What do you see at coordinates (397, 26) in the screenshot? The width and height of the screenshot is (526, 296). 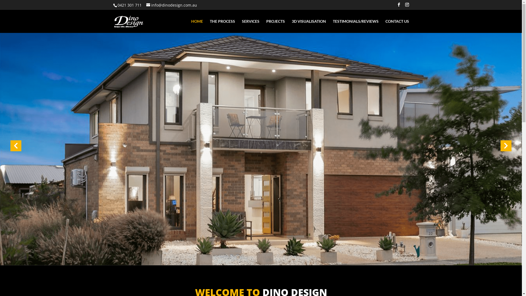 I see `CONTACT US` at bounding box center [397, 26].